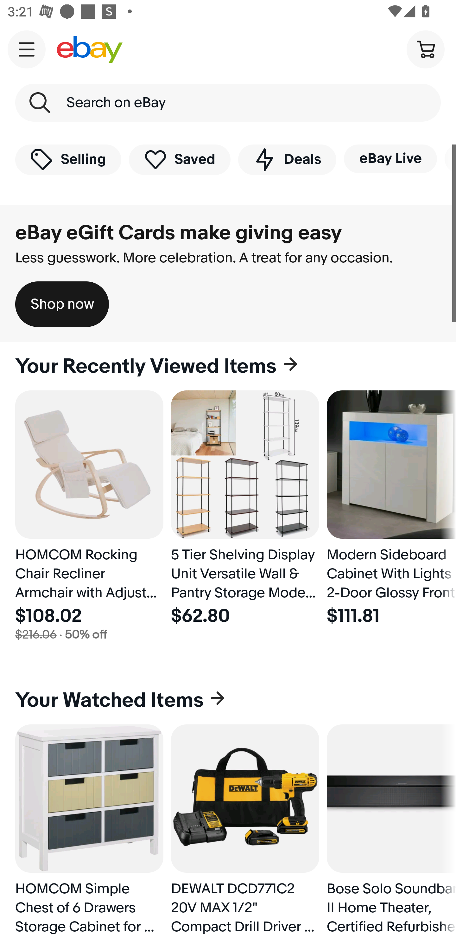 Image resolution: width=456 pixels, height=938 pixels. Describe the element at coordinates (287, 159) in the screenshot. I see `Deals` at that location.